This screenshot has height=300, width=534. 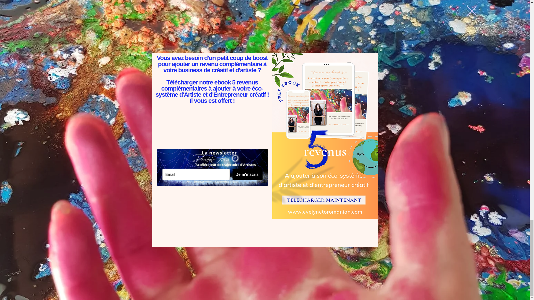 What do you see at coordinates (175, 165) in the screenshot?
I see `Here come the sun` at bounding box center [175, 165].